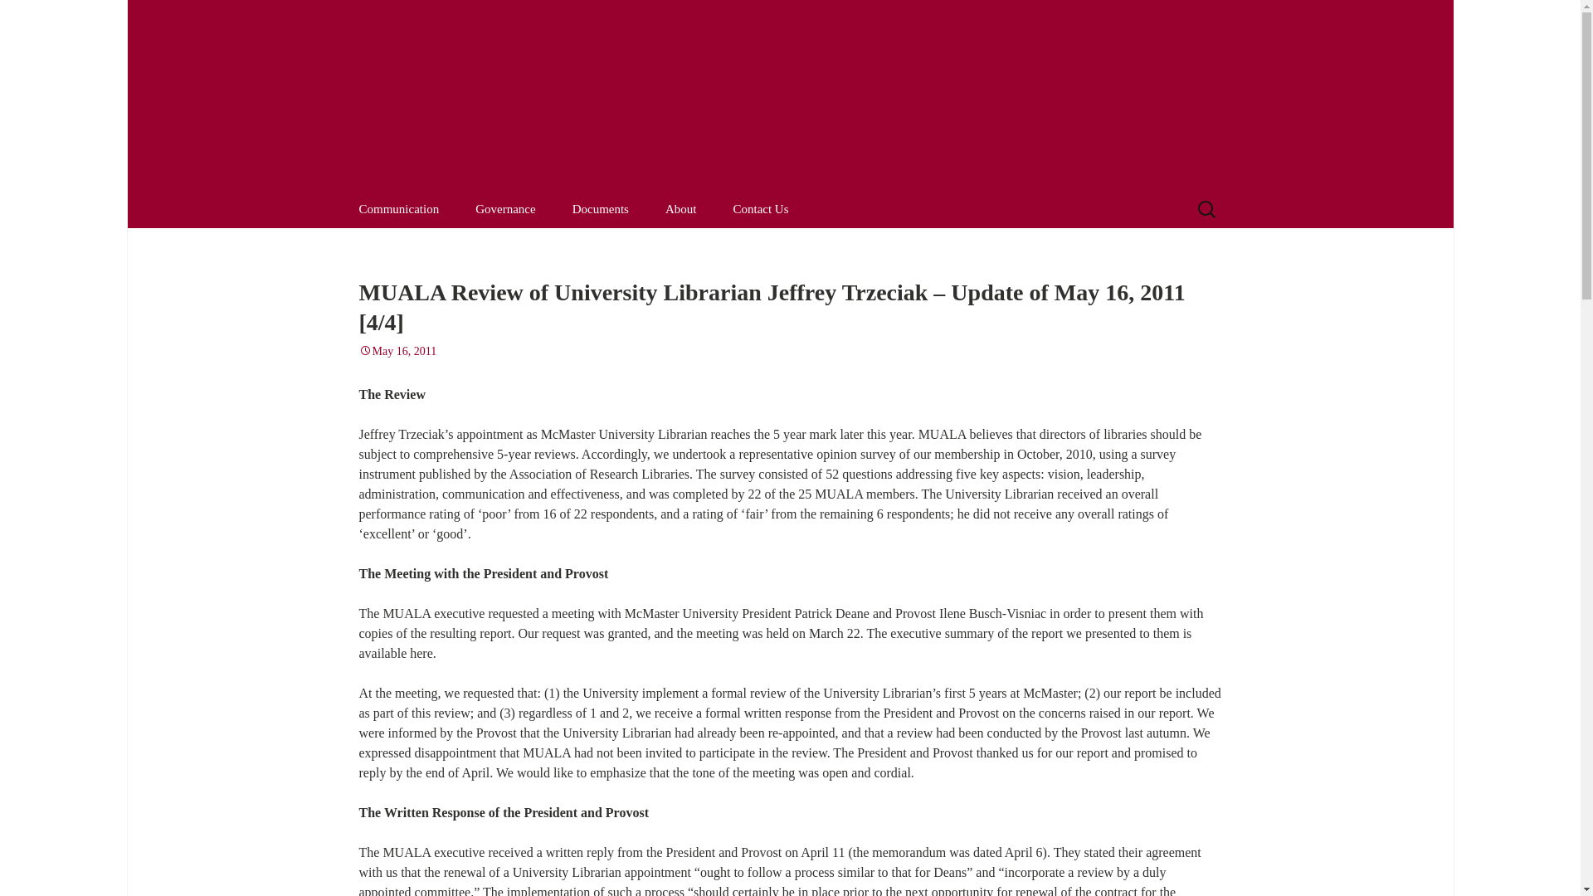 The image size is (1593, 896). What do you see at coordinates (398, 209) in the screenshot?
I see `Skip to content` at bounding box center [398, 209].